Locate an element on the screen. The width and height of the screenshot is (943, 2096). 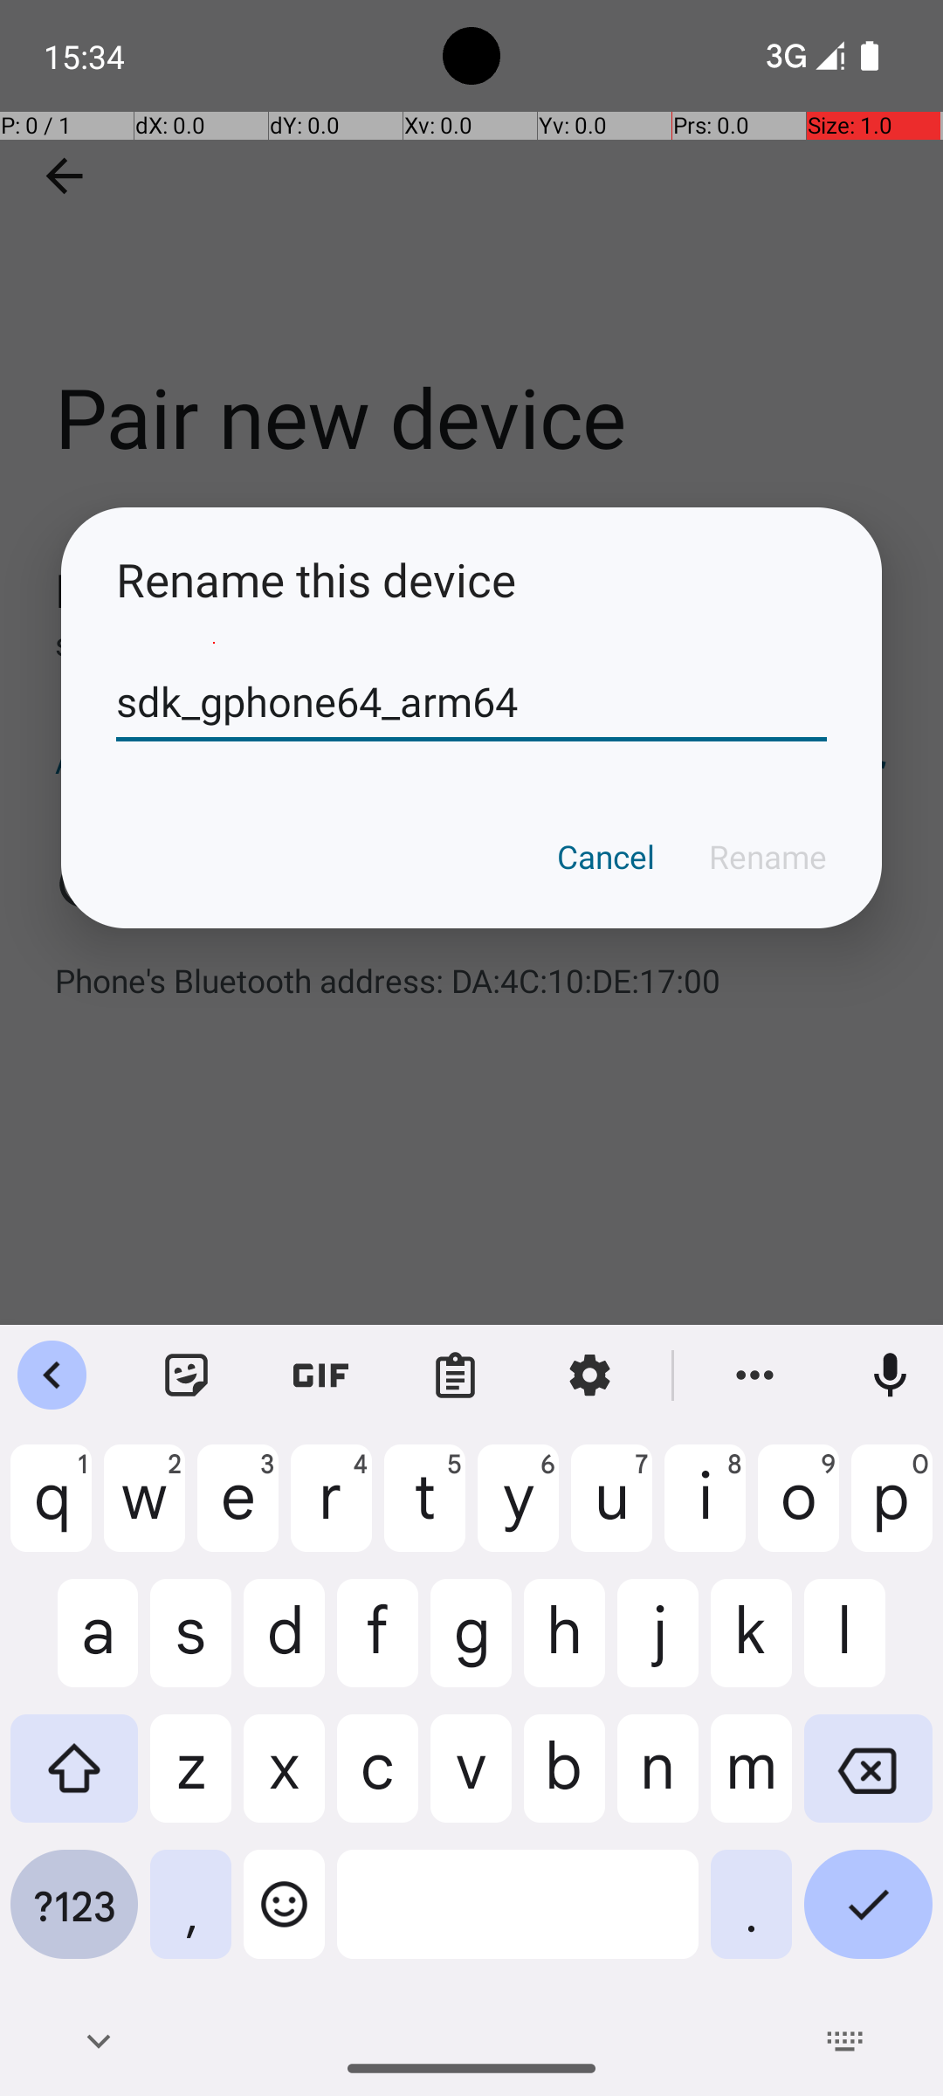
Rename this device is located at coordinates (471, 580).